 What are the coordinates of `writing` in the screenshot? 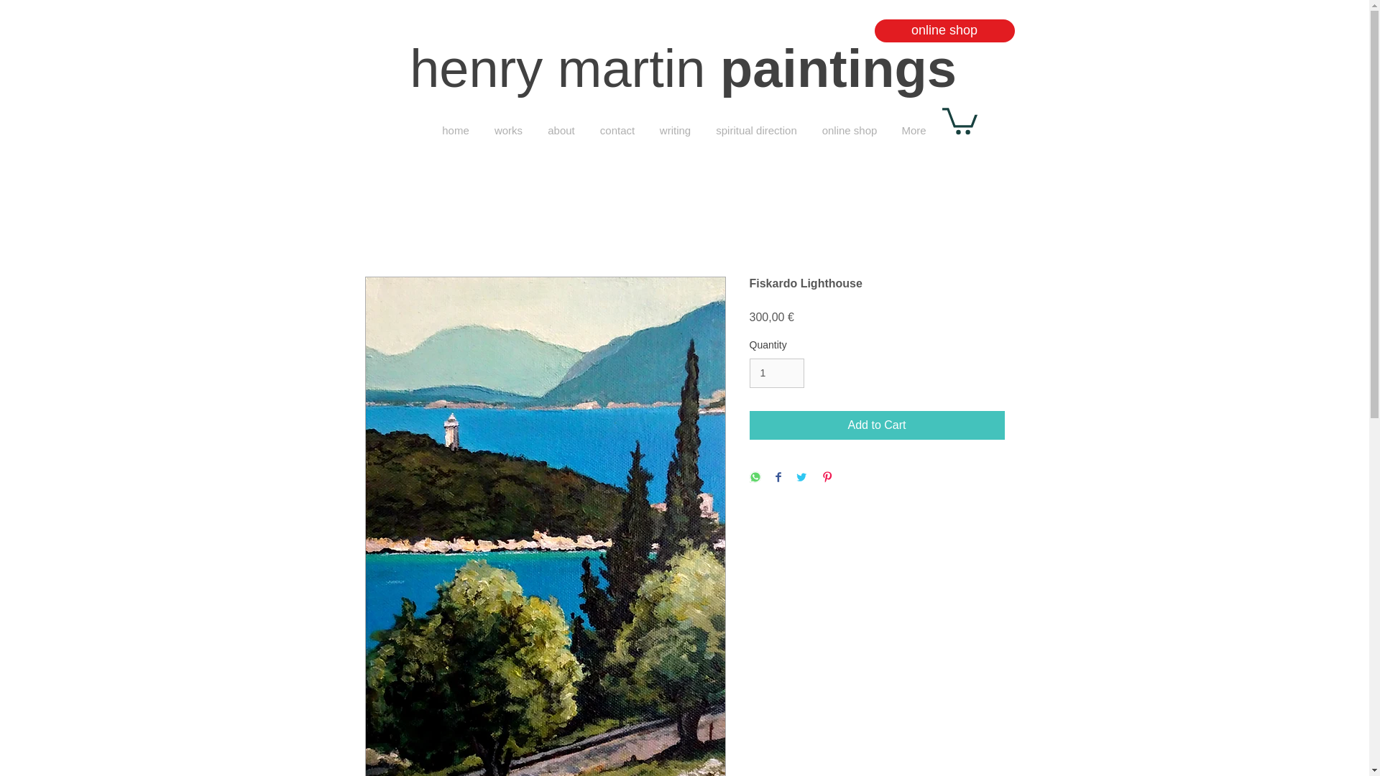 It's located at (674, 131).